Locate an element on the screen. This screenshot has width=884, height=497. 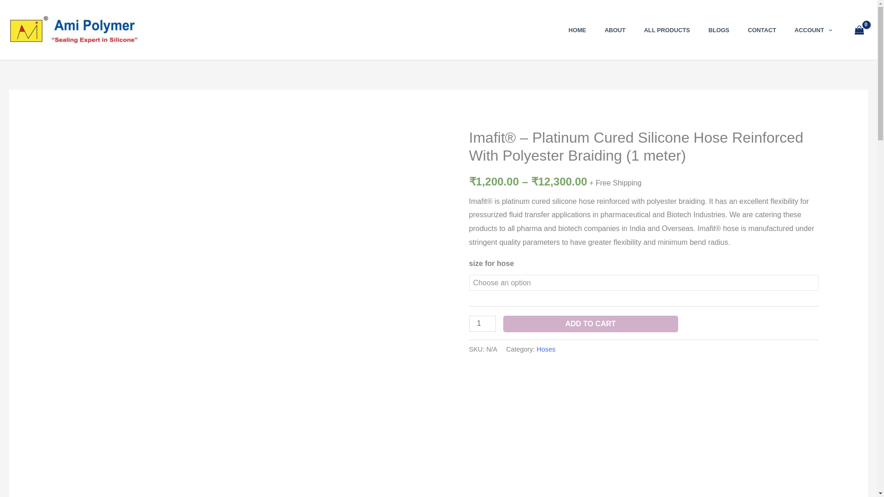
BLOGS is located at coordinates (719, 30).